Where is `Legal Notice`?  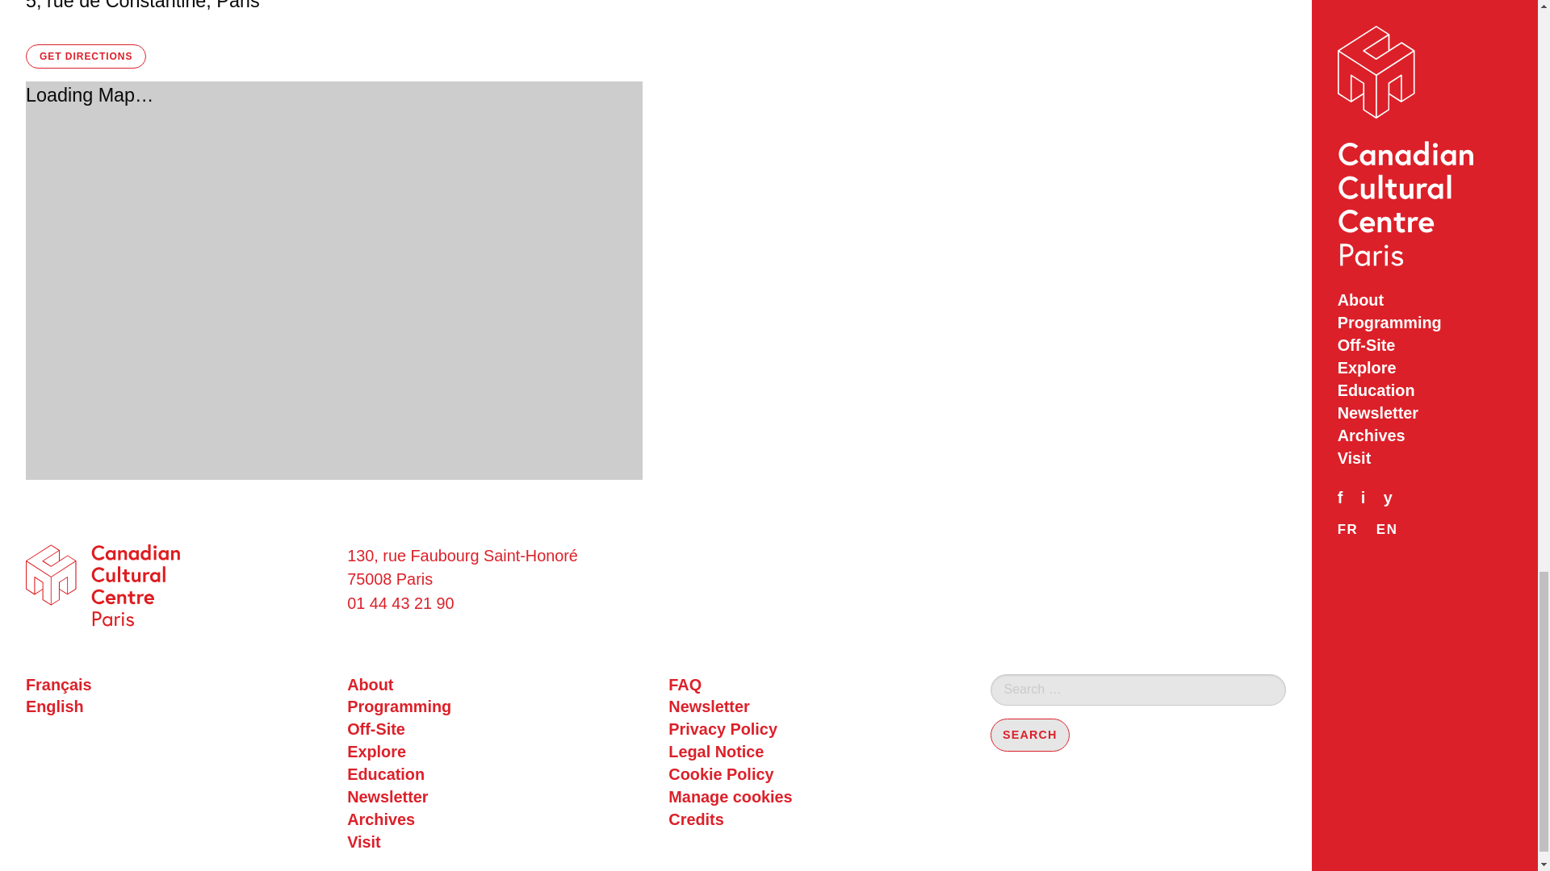
Legal Notice is located at coordinates (815, 752).